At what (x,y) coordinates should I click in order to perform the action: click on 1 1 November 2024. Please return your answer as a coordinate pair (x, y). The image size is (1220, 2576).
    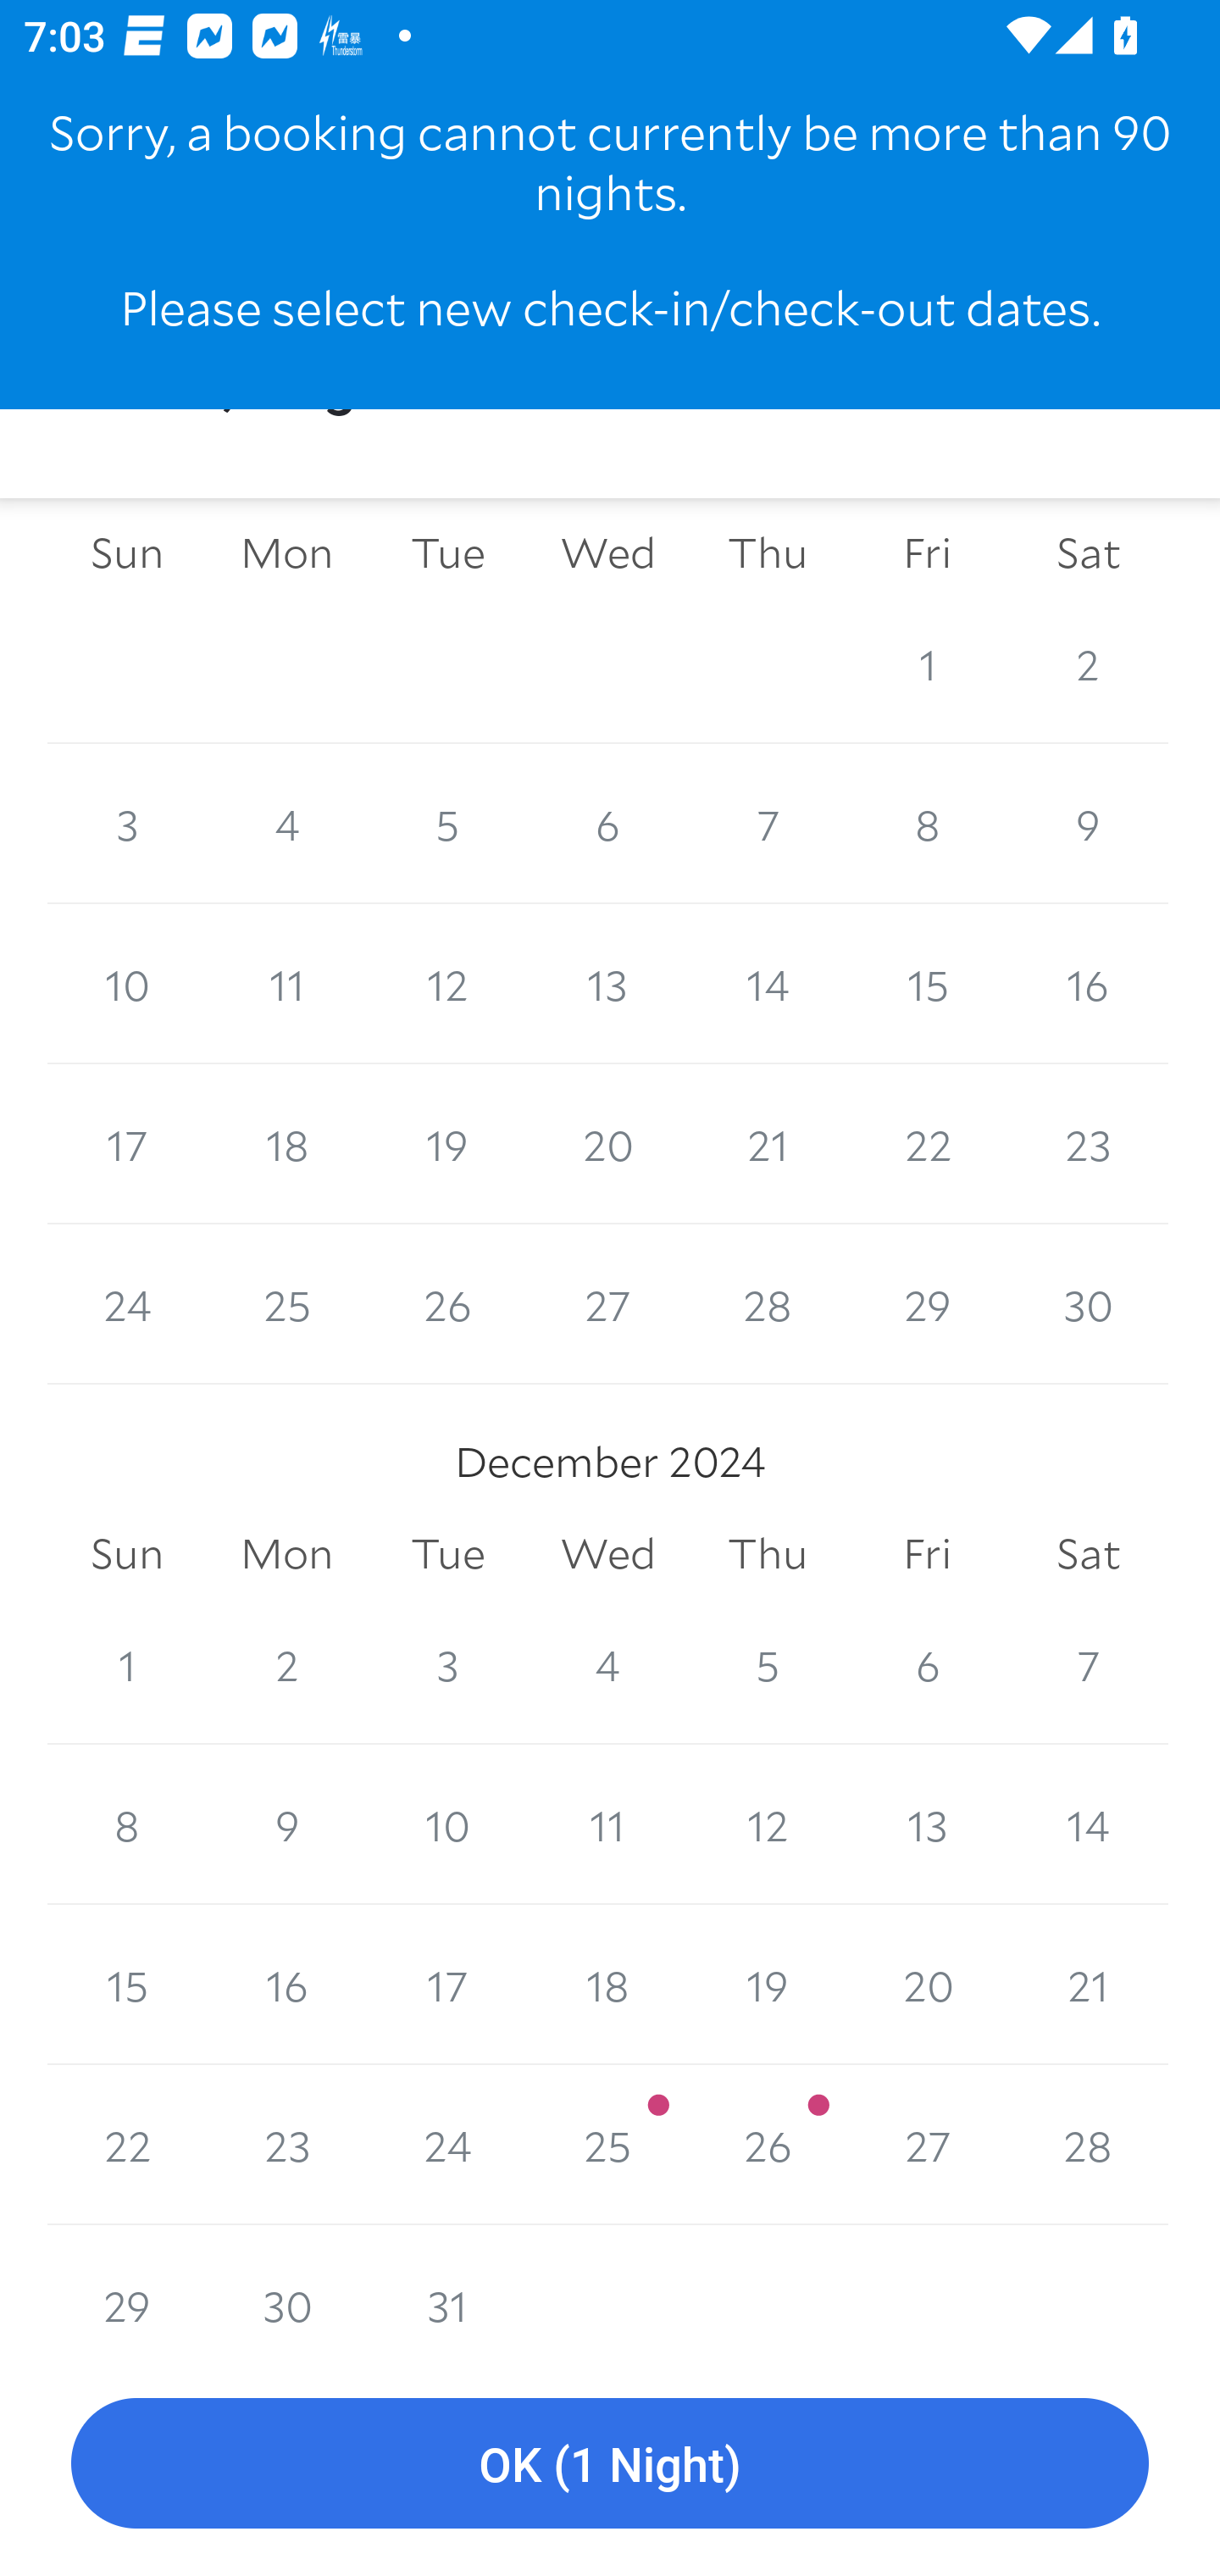
    Looking at the image, I should click on (927, 664).